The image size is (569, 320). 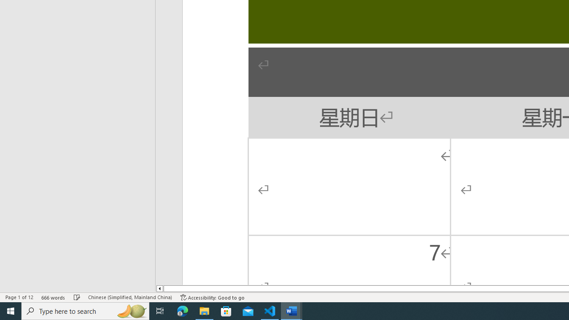 What do you see at coordinates (130, 297) in the screenshot?
I see `Language Chinese (Simplified, Mainland China)` at bounding box center [130, 297].